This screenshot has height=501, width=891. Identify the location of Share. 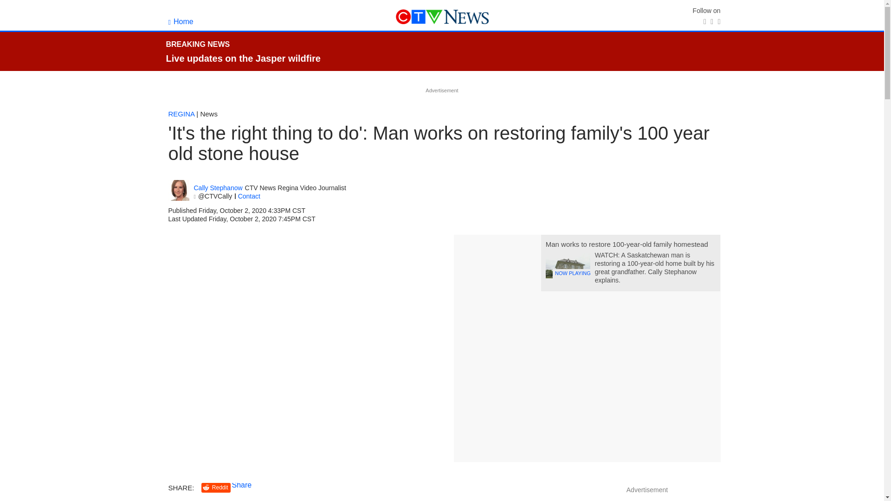
(242, 485).